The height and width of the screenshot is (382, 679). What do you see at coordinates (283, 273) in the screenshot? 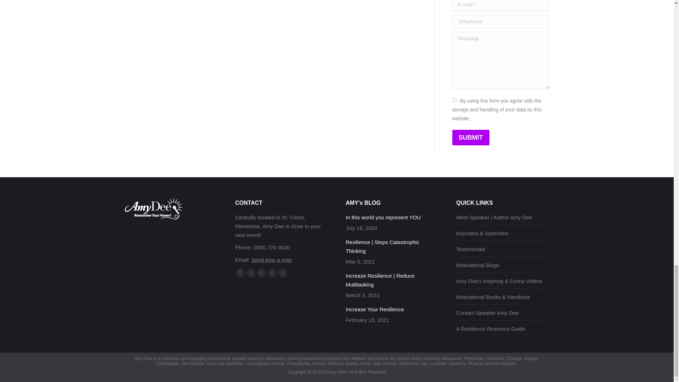
I see `Instagram page opens in new window` at bounding box center [283, 273].